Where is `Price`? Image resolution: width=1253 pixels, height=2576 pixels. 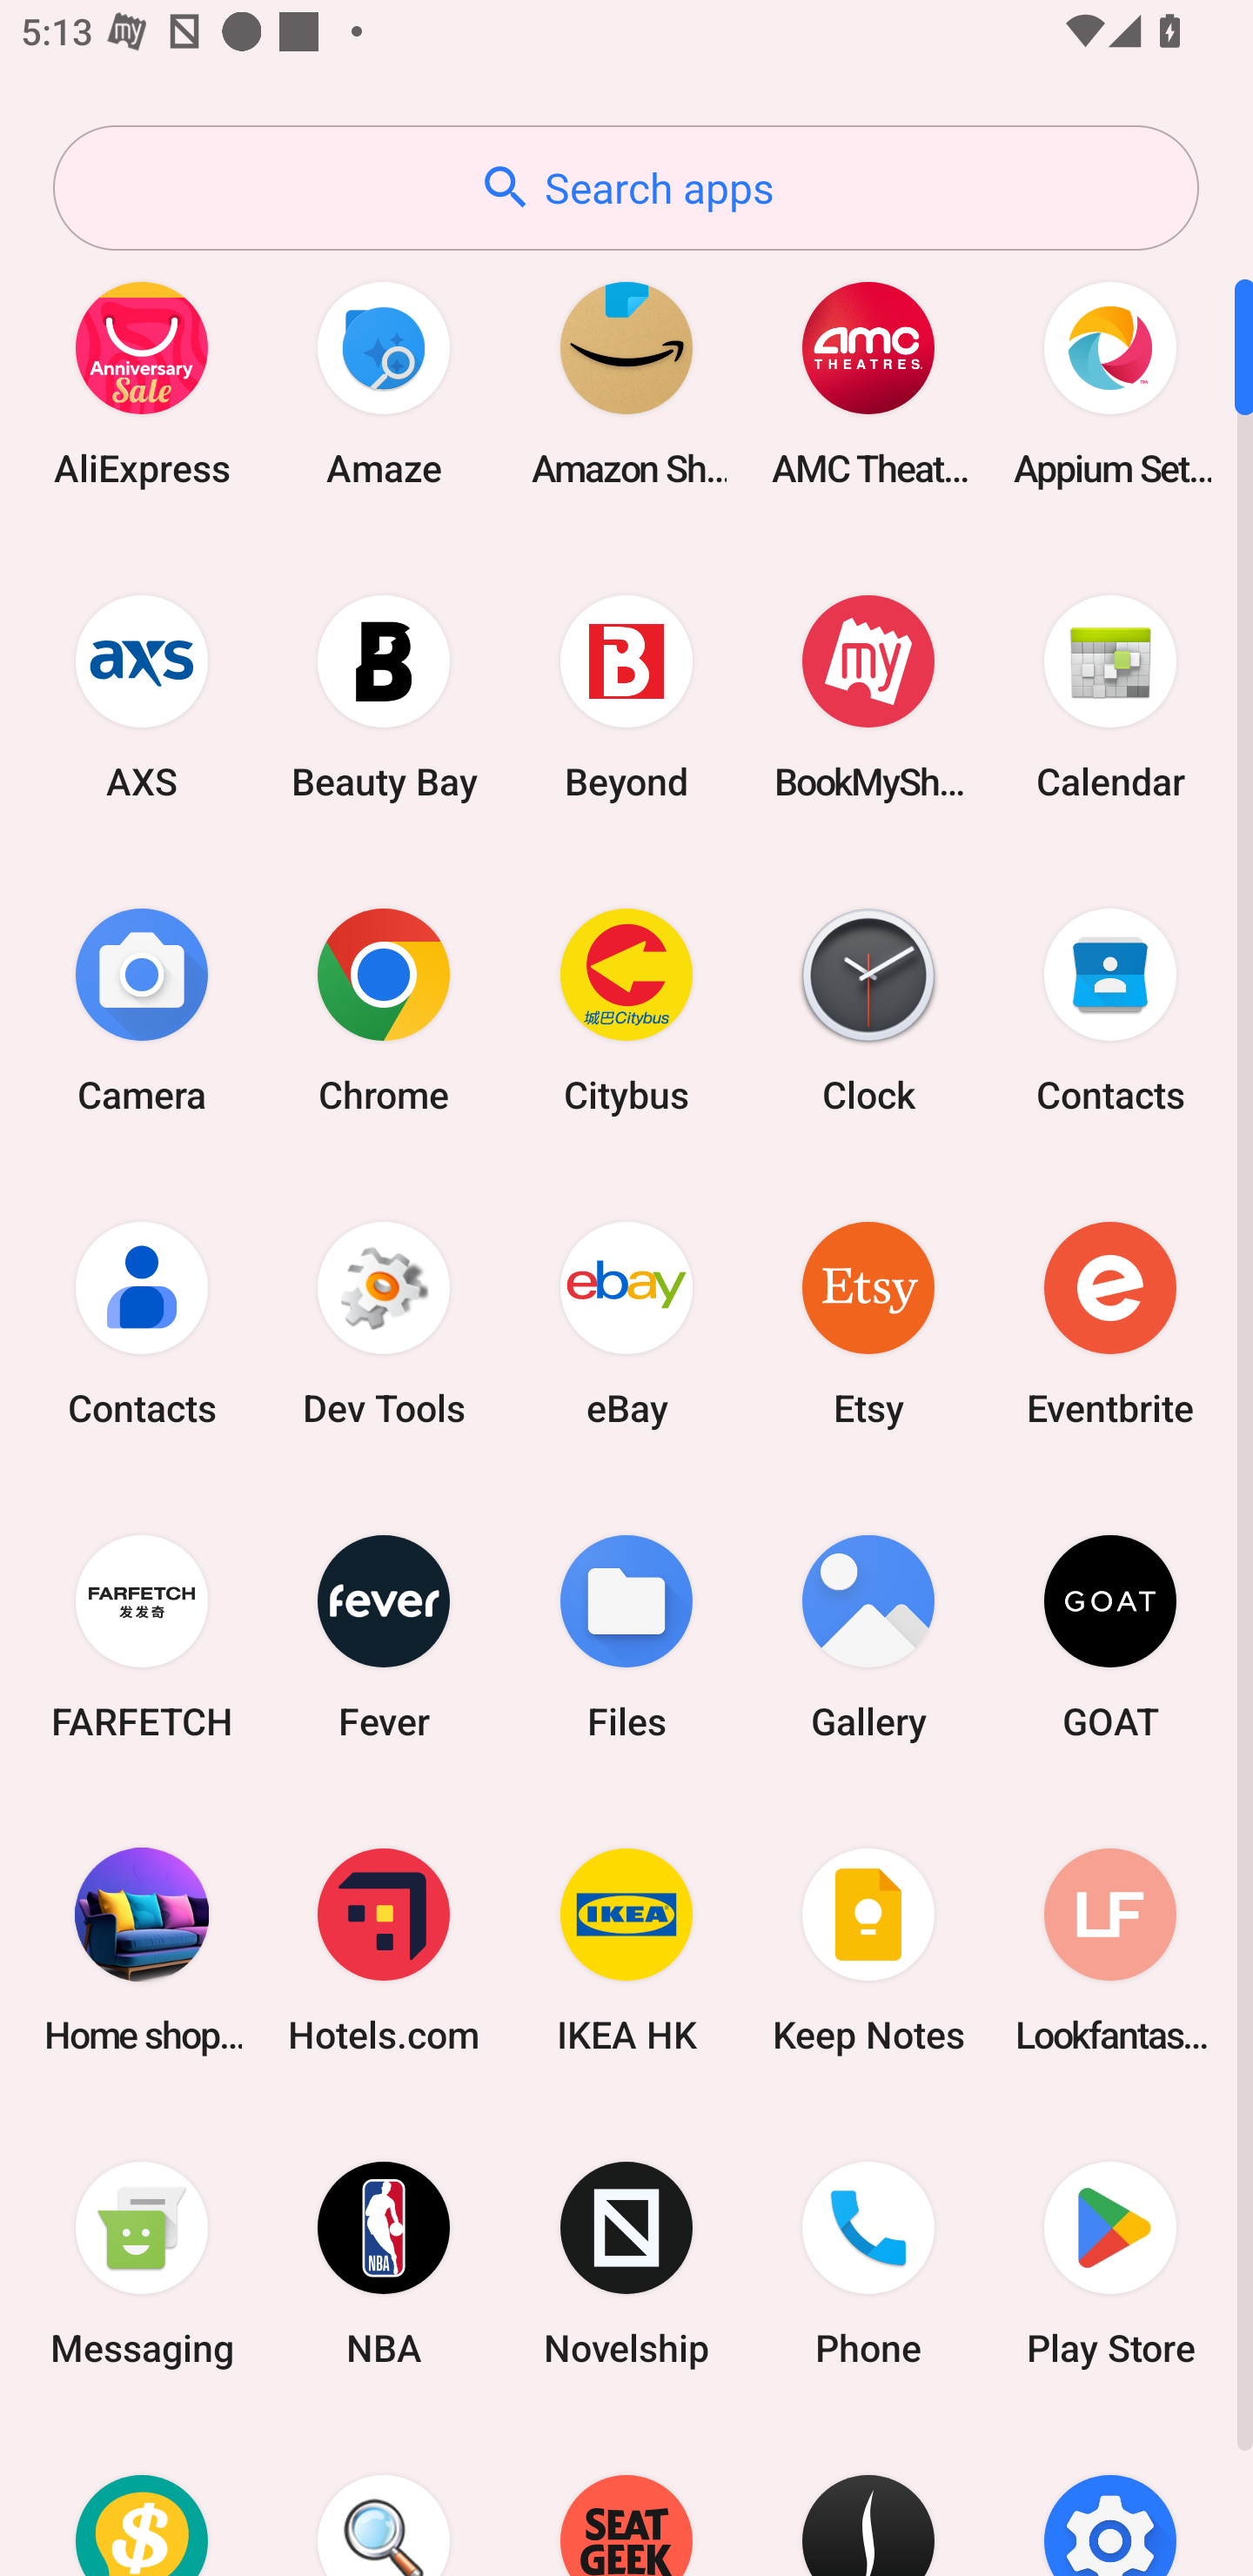 Price is located at coordinates (142, 2499).